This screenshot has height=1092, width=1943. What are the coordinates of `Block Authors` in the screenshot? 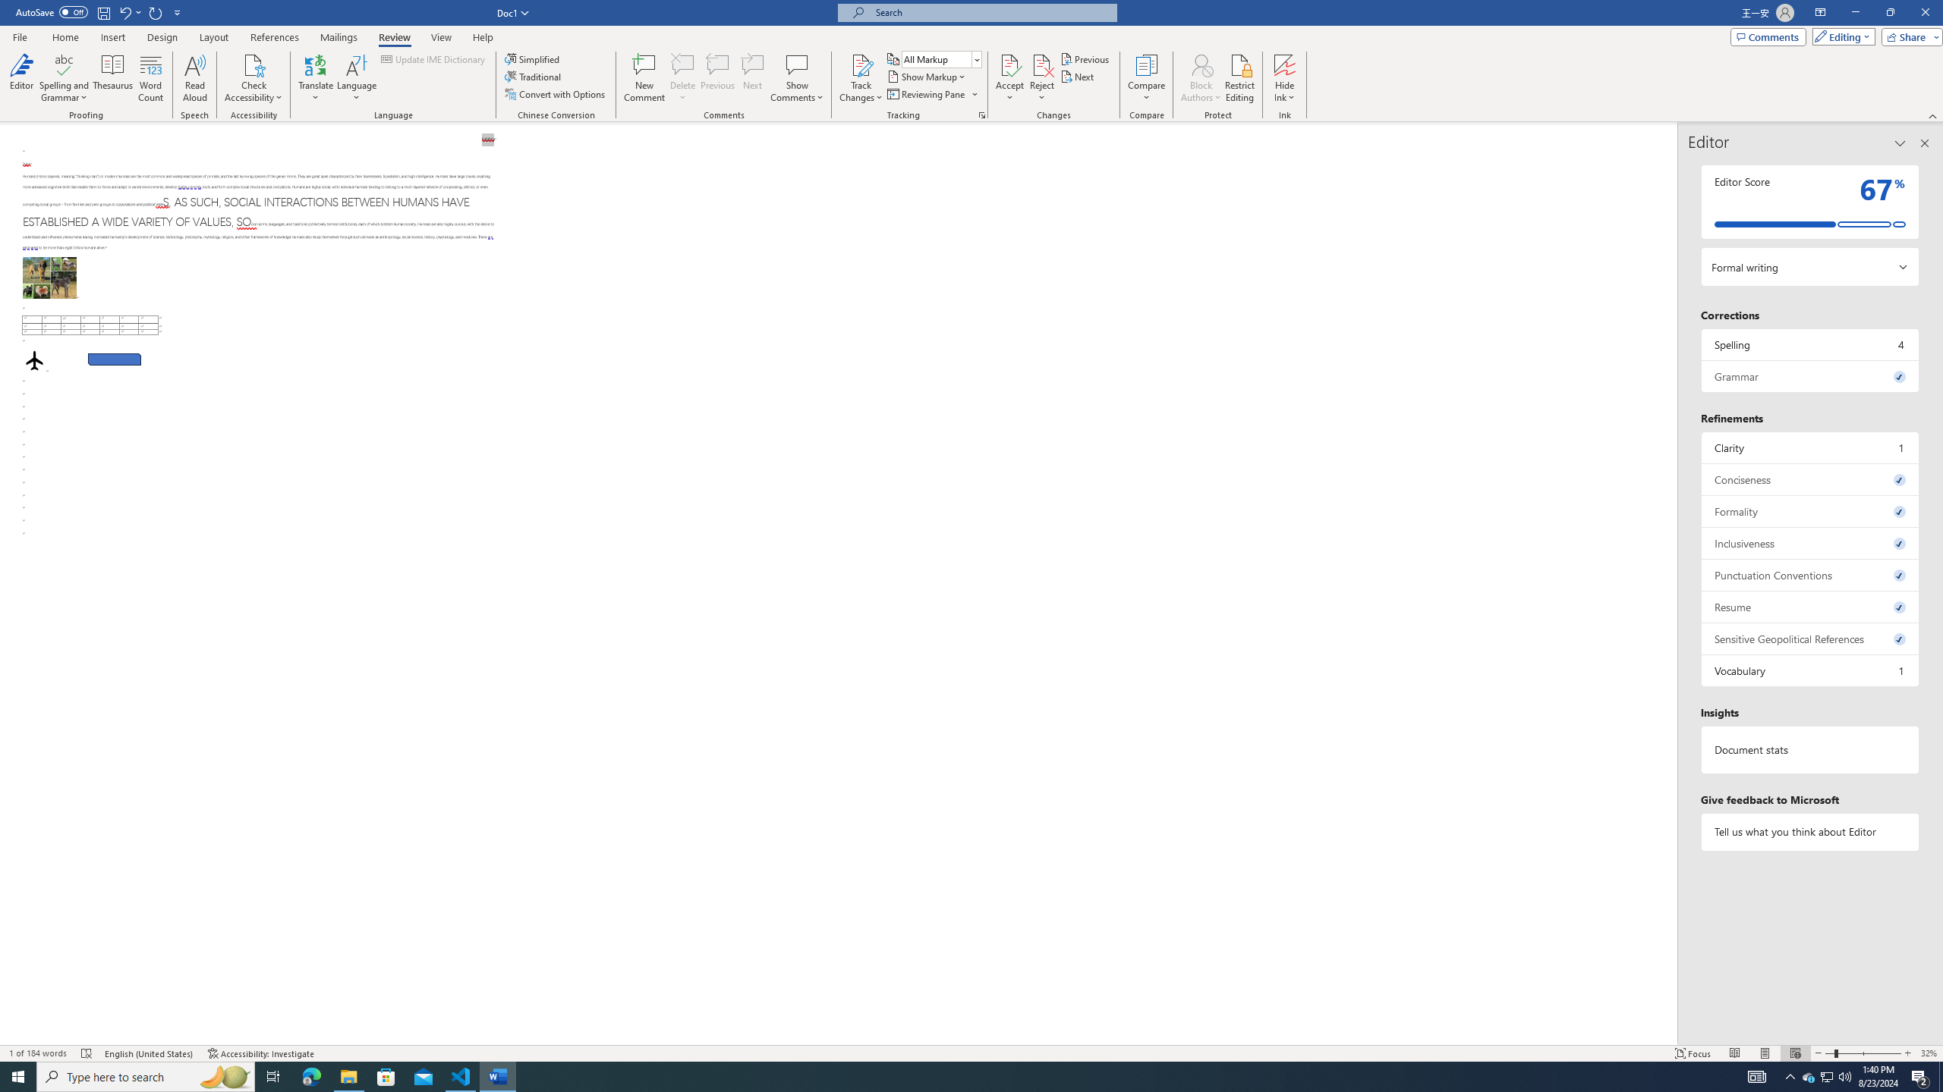 It's located at (1201, 78).